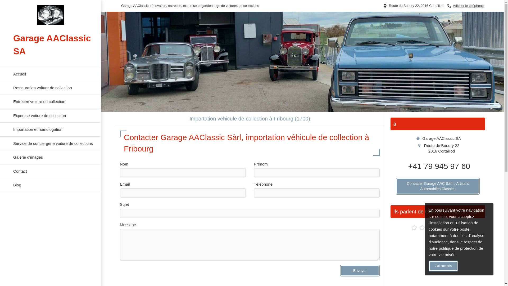 This screenshot has width=508, height=286. I want to click on Service de conciergerie voiture de collections, so click(50, 144).